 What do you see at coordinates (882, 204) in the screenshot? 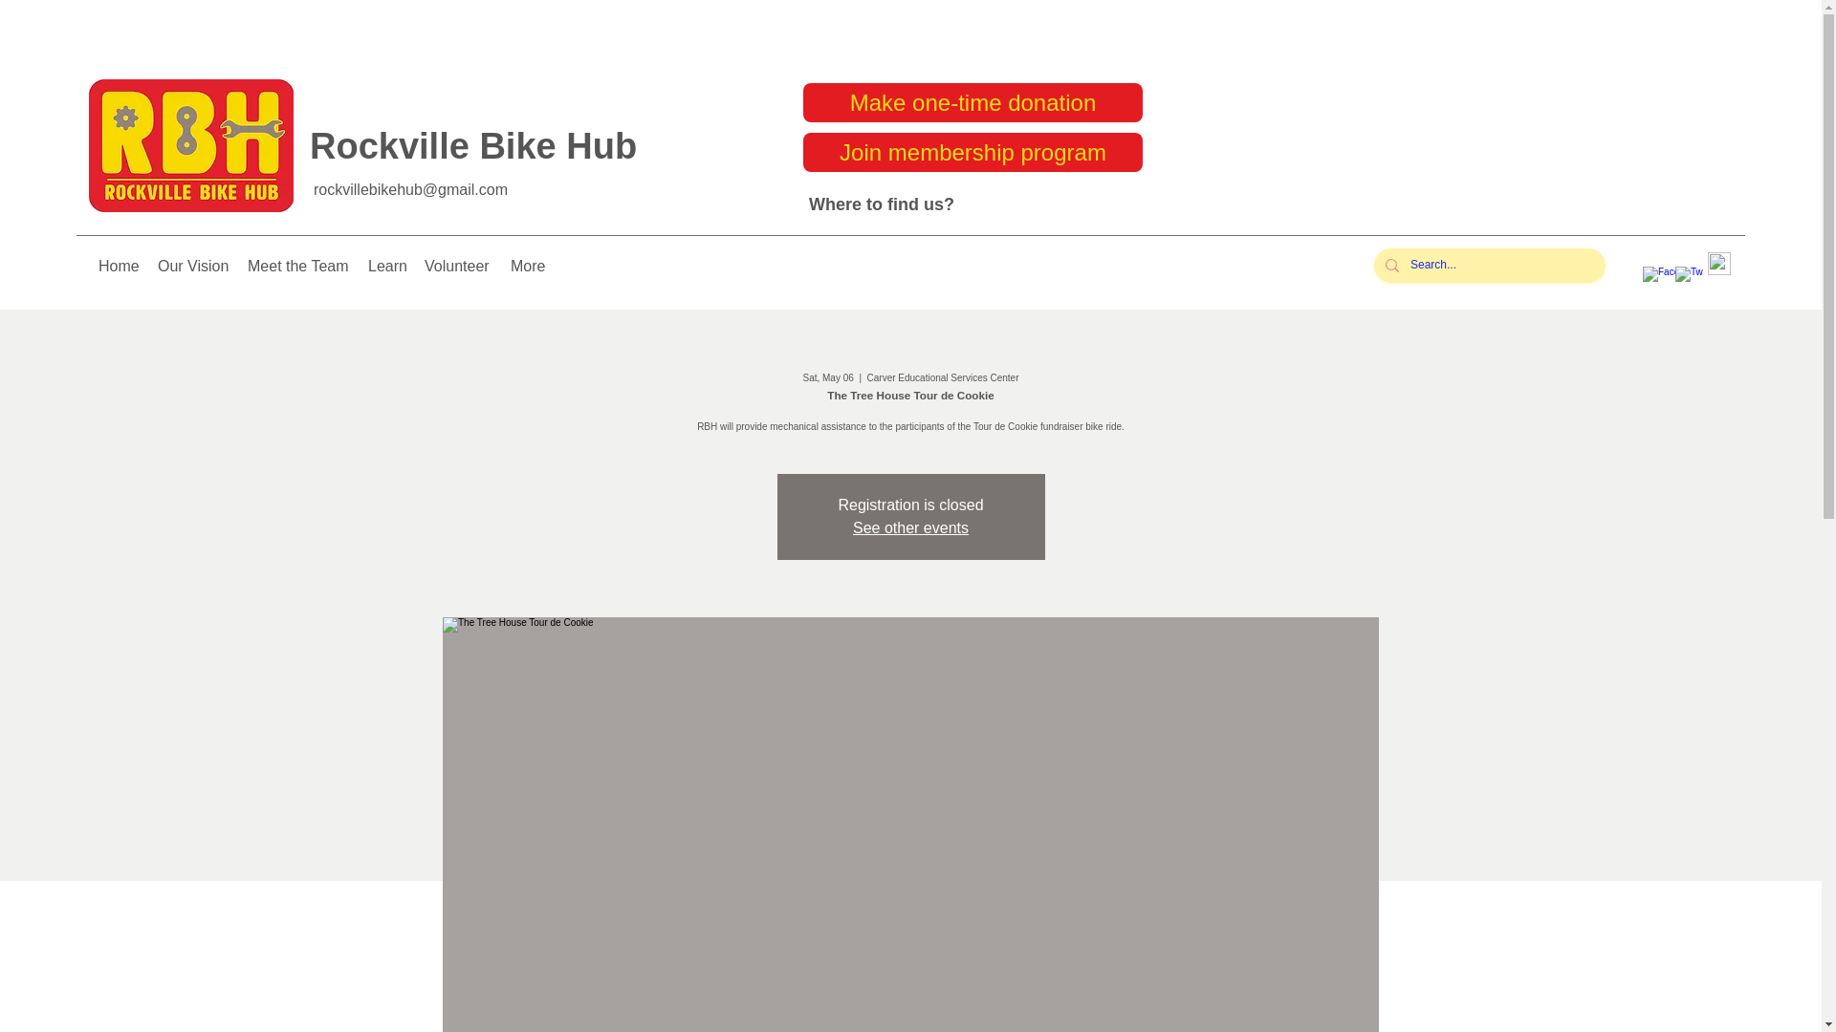
I see `Where to find us?` at bounding box center [882, 204].